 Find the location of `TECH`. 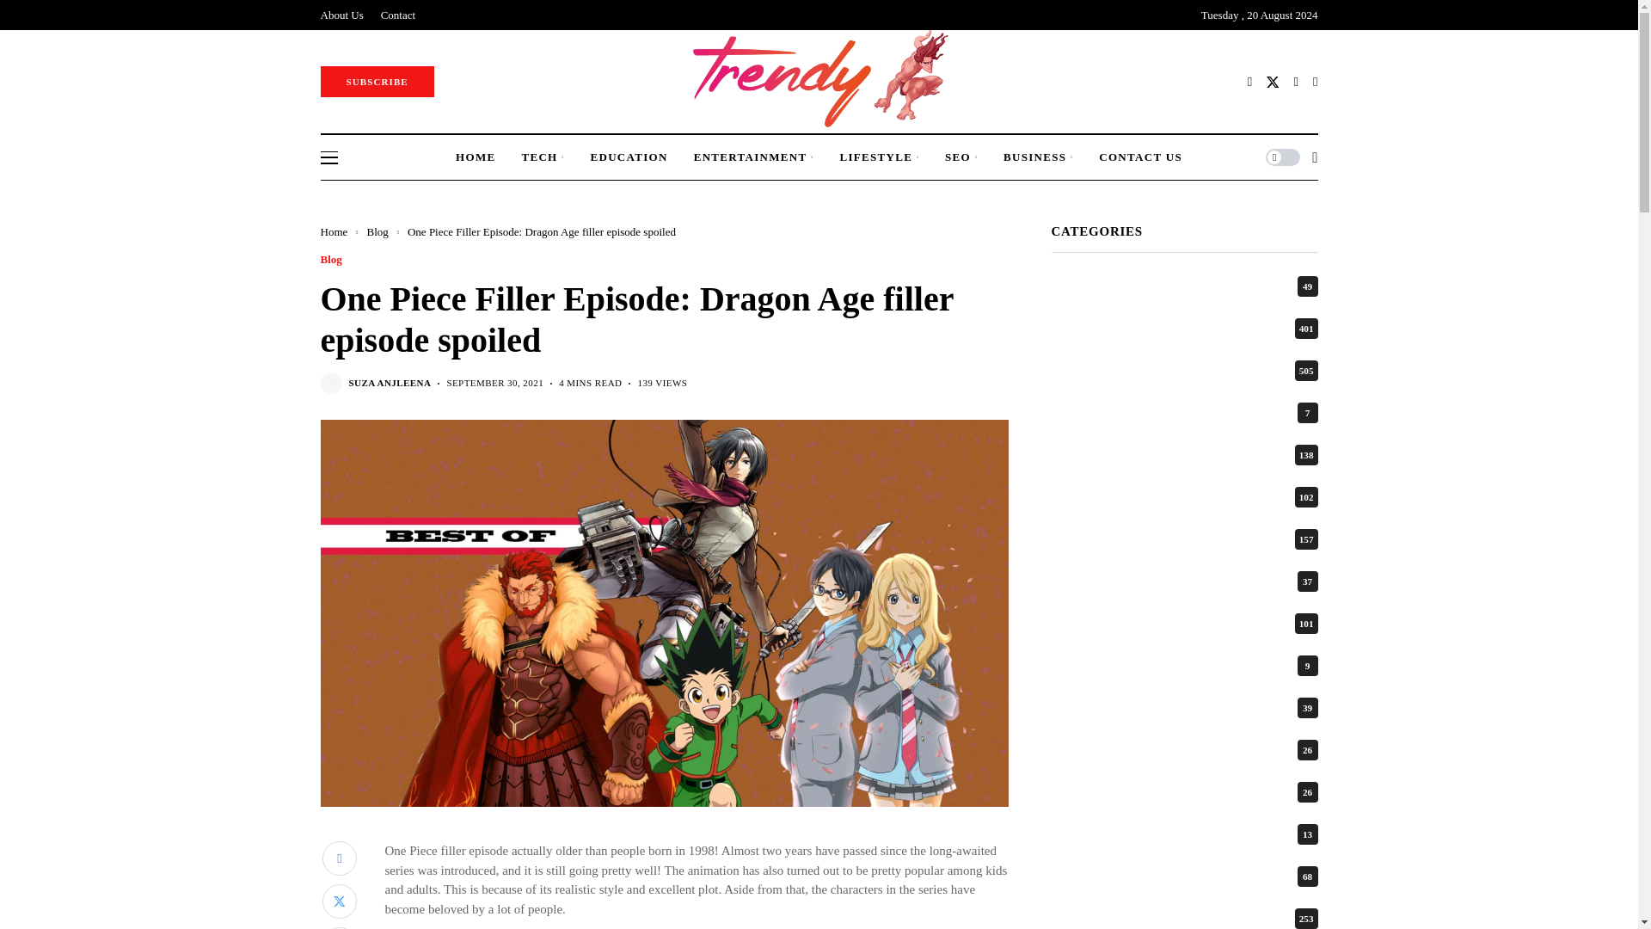

TECH is located at coordinates (543, 157).